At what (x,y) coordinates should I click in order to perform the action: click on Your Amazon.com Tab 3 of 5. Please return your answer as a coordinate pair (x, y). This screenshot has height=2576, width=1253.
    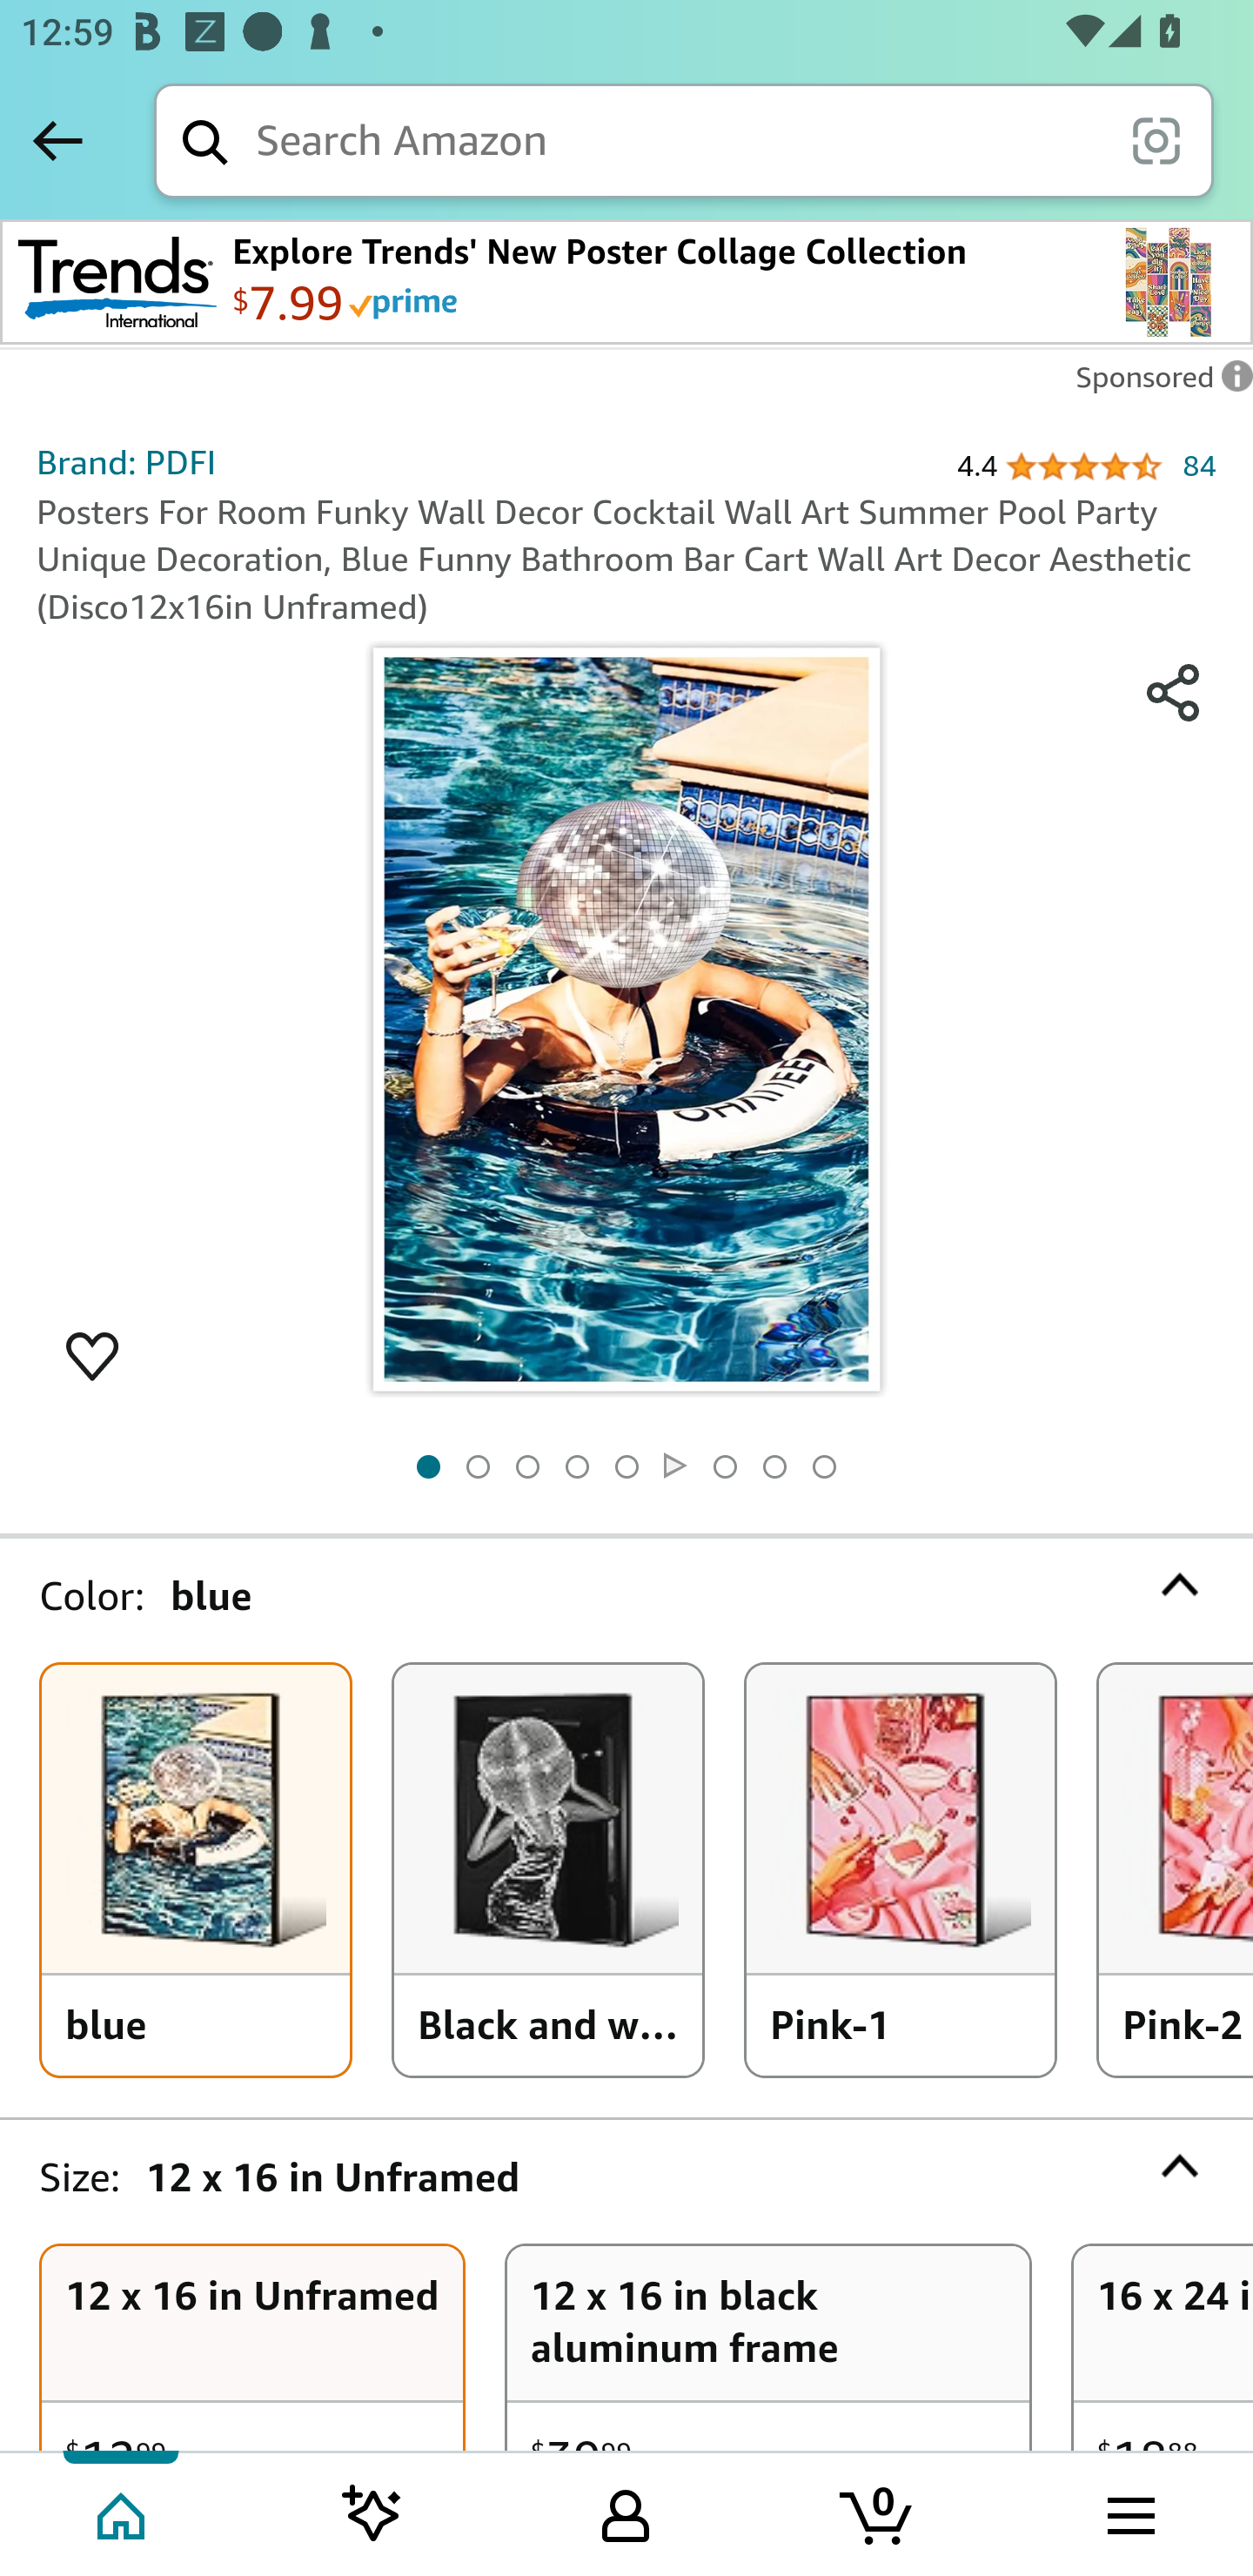
    Looking at the image, I should click on (626, 2512).